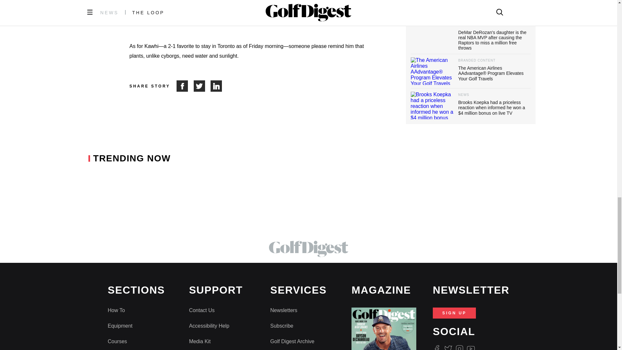 Image resolution: width=622 pixels, height=350 pixels. What do you see at coordinates (437, 347) in the screenshot?
I see `Facebook Logo` at bounding box center [437, 347].